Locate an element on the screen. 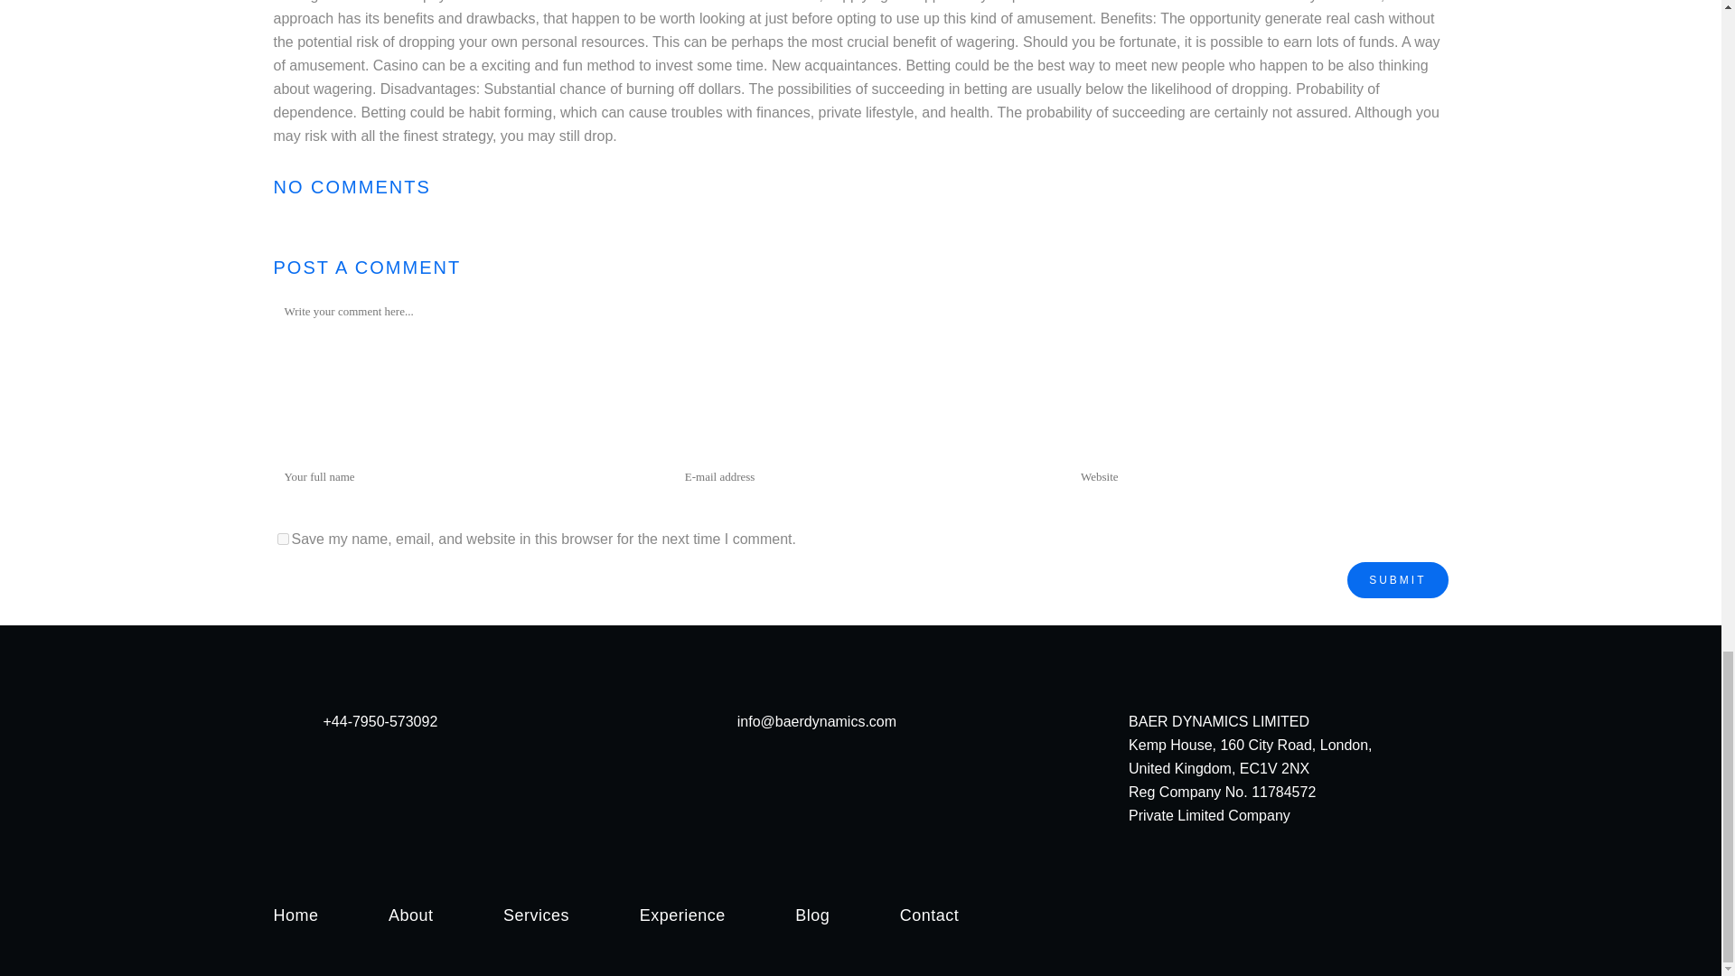  About is located at coordinates (411, 915).